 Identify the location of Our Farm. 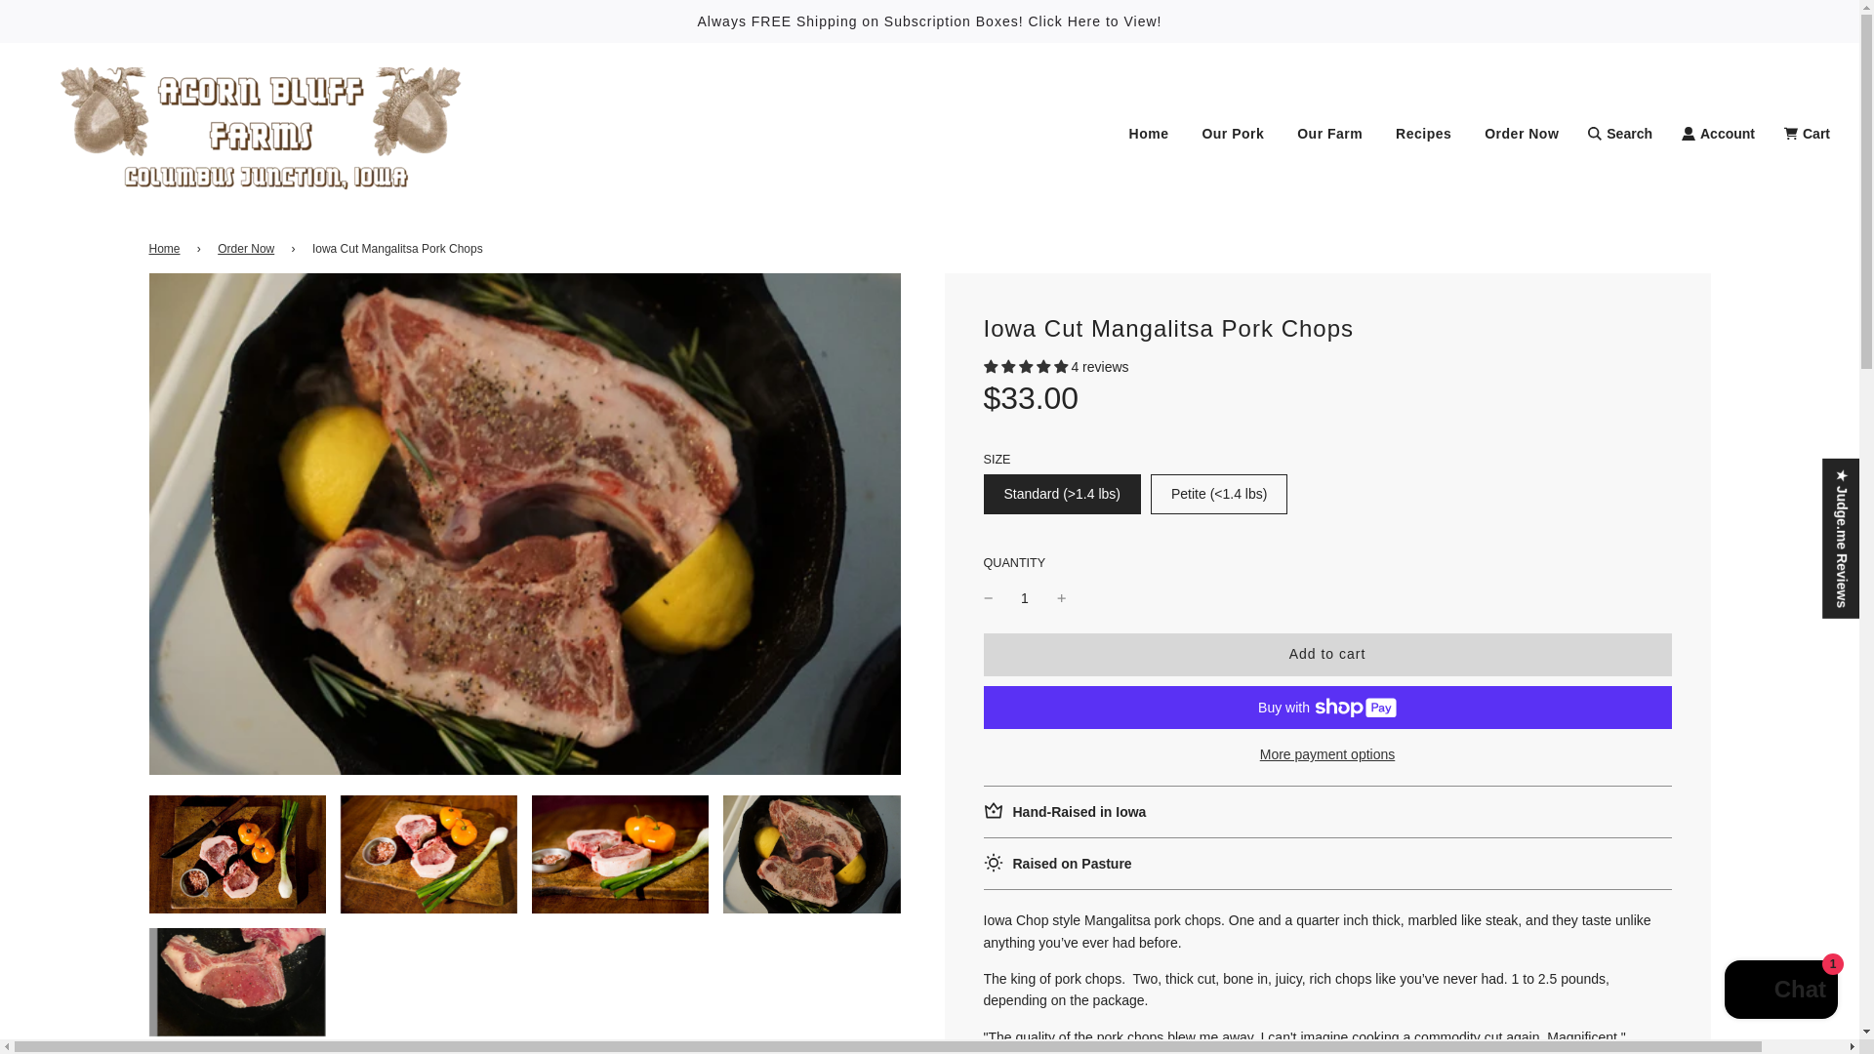
(1329, 134).